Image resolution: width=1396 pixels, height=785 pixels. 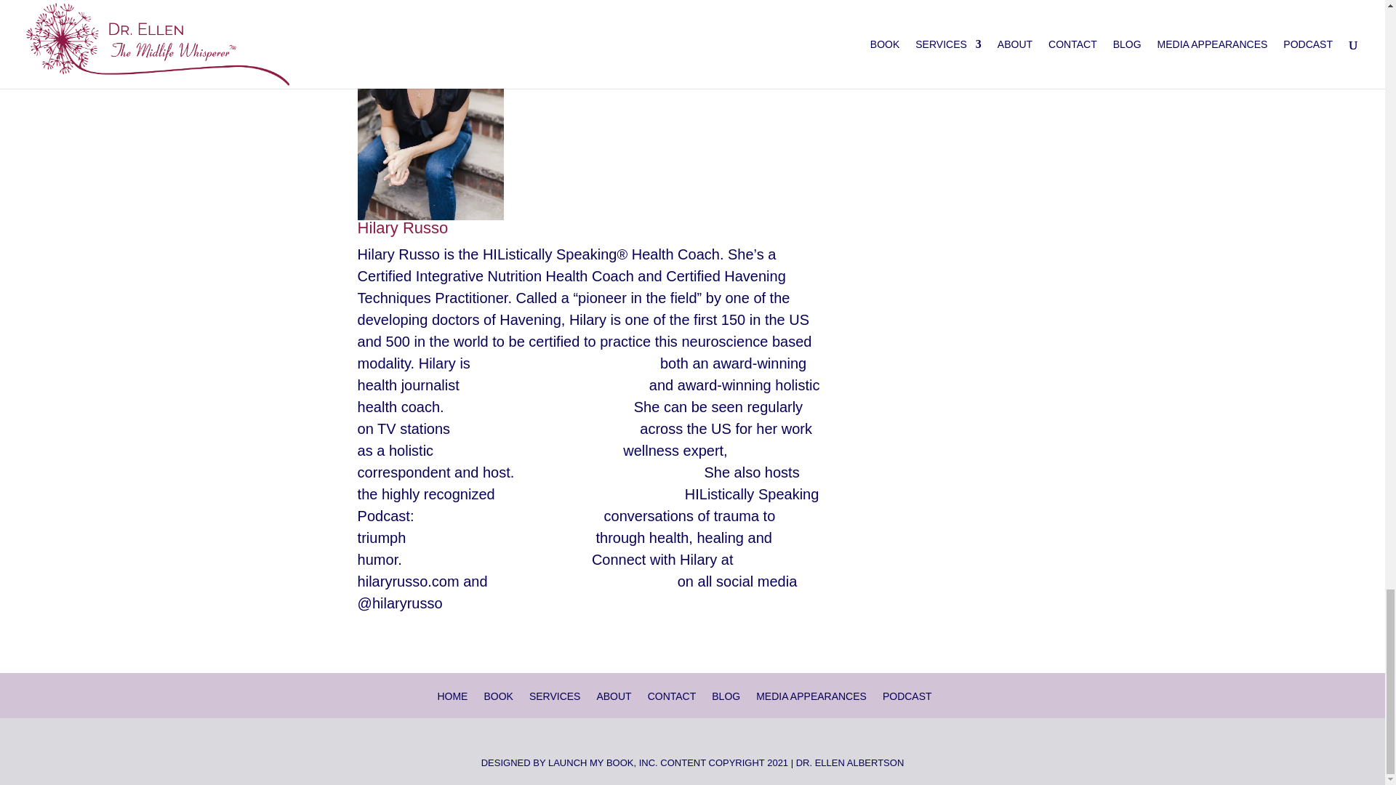 I want to click on SERVICES, so click(x=554, y=696).